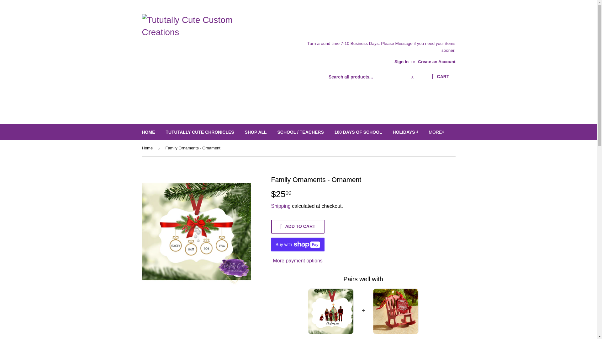 The height and width of the screenshot is (339, 602). Describe the element at coordinates (412, 77) in the screenshot. I see `Search` at that location.